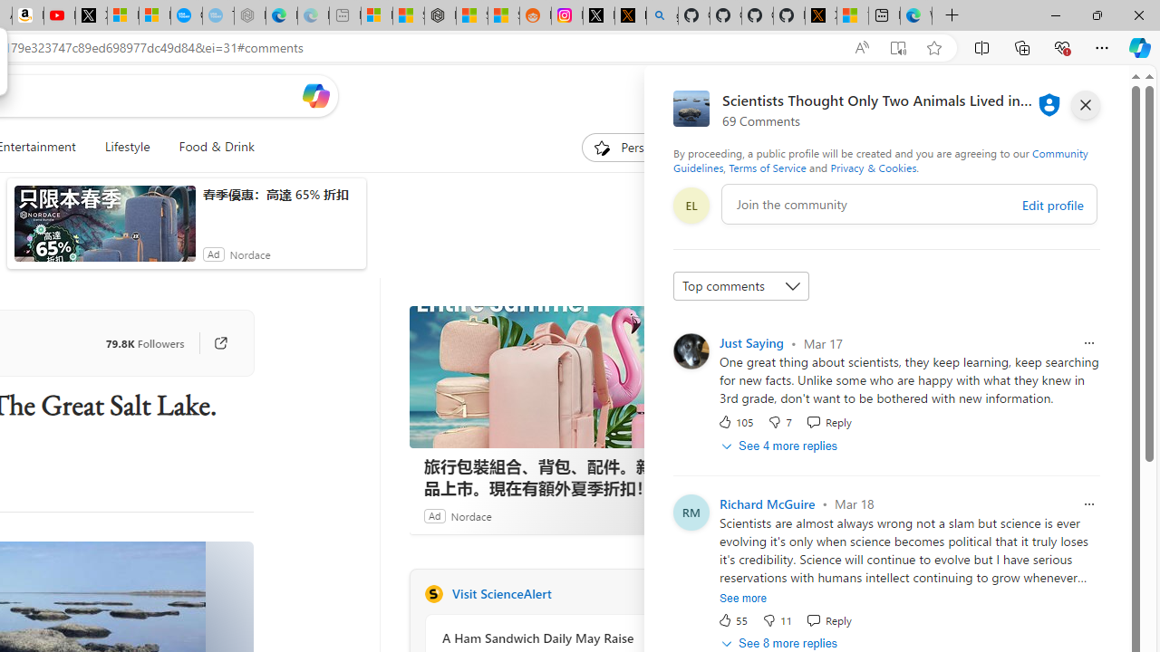  What do you see at coordinates (828, 619) in the screenshot?
I see `Reply Reply Comment` at bounding box center [828, 619].